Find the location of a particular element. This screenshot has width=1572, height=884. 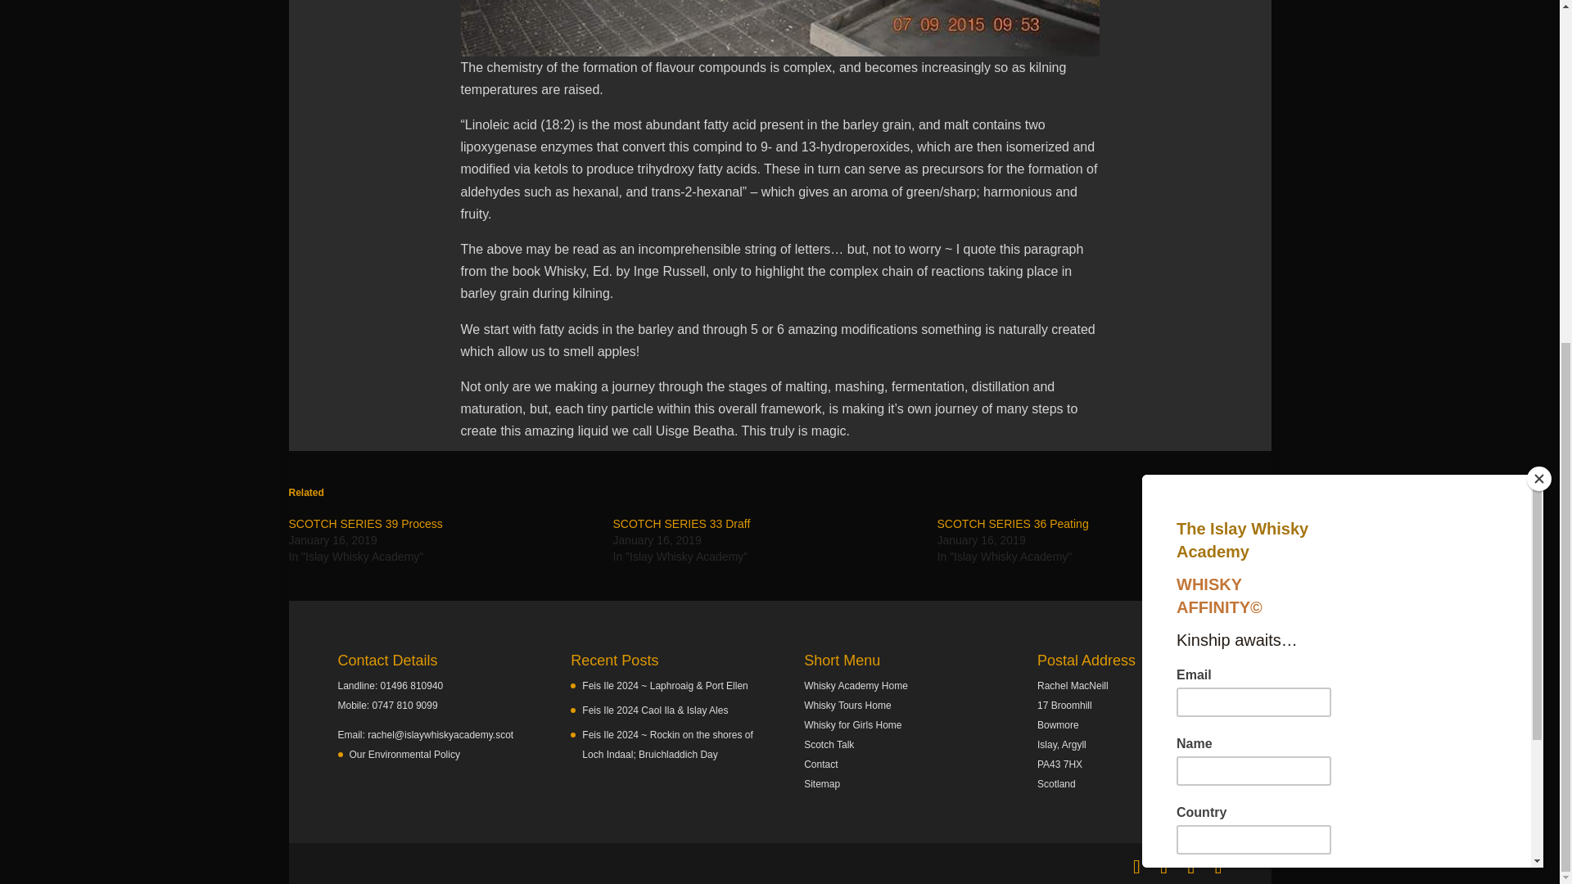

SCOTCH SERIES 39  Process is located at coordinates (364, 524).